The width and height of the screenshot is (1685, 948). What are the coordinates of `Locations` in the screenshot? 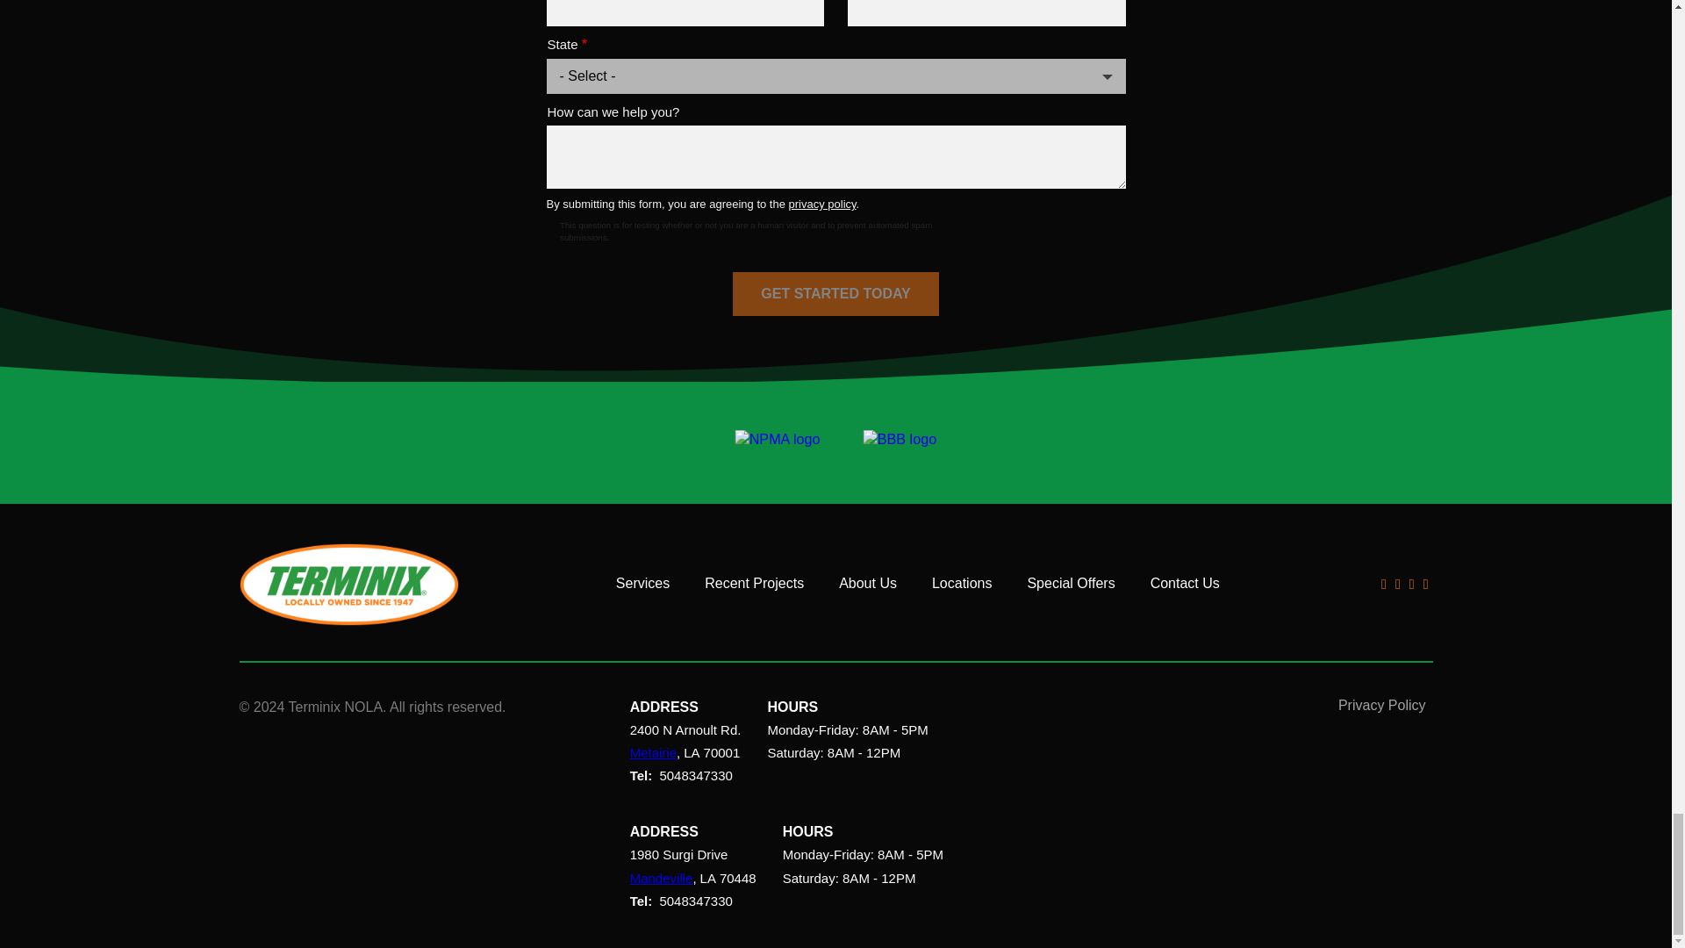 It's located at (962, 583).